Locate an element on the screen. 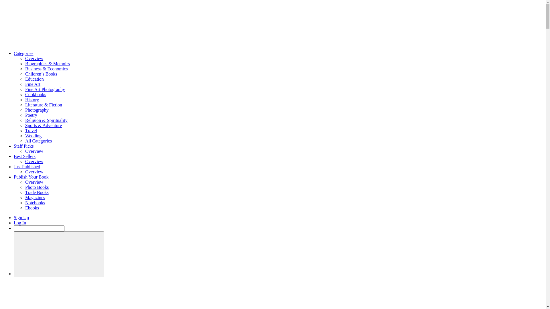 The width and height of the screenshot is (550, 309). Photo Books is located at coordinates (37, 187).